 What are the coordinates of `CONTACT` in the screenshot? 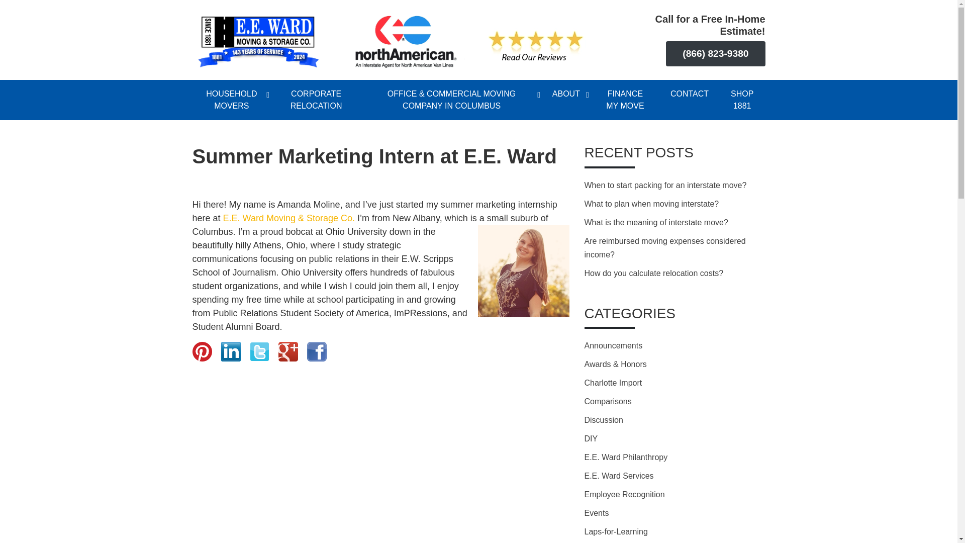 It's located at (690, 94).